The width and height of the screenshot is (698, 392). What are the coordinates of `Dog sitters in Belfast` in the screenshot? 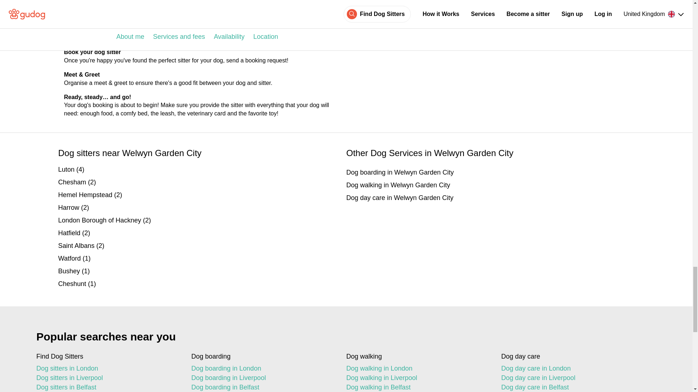 It's located at (108, 387).